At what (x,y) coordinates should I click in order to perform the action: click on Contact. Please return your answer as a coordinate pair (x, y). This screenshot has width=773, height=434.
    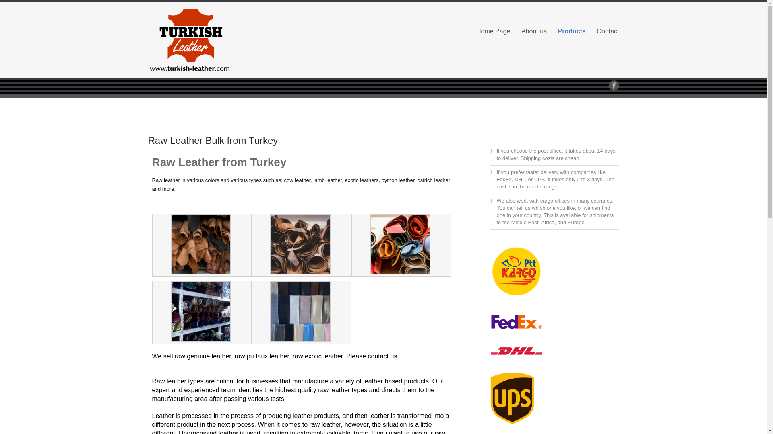
    Looking at the image, I should click on (608, 31).